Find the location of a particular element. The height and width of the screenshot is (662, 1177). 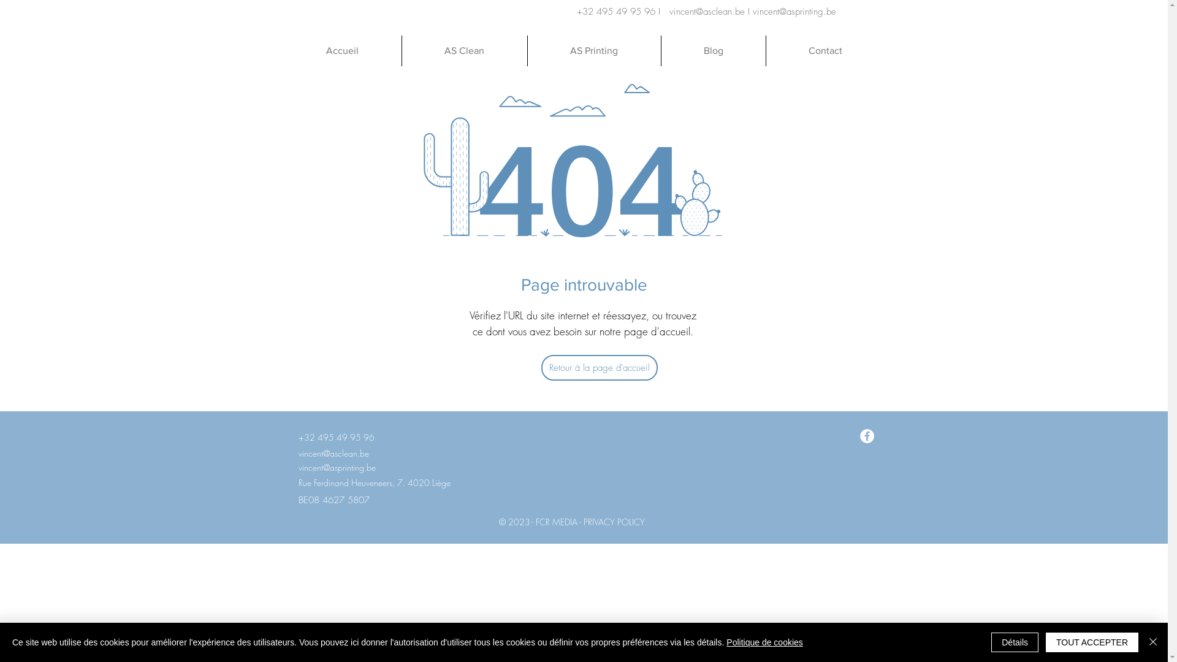

I vincent@asprinting.be is located at coordinates (792, 12).